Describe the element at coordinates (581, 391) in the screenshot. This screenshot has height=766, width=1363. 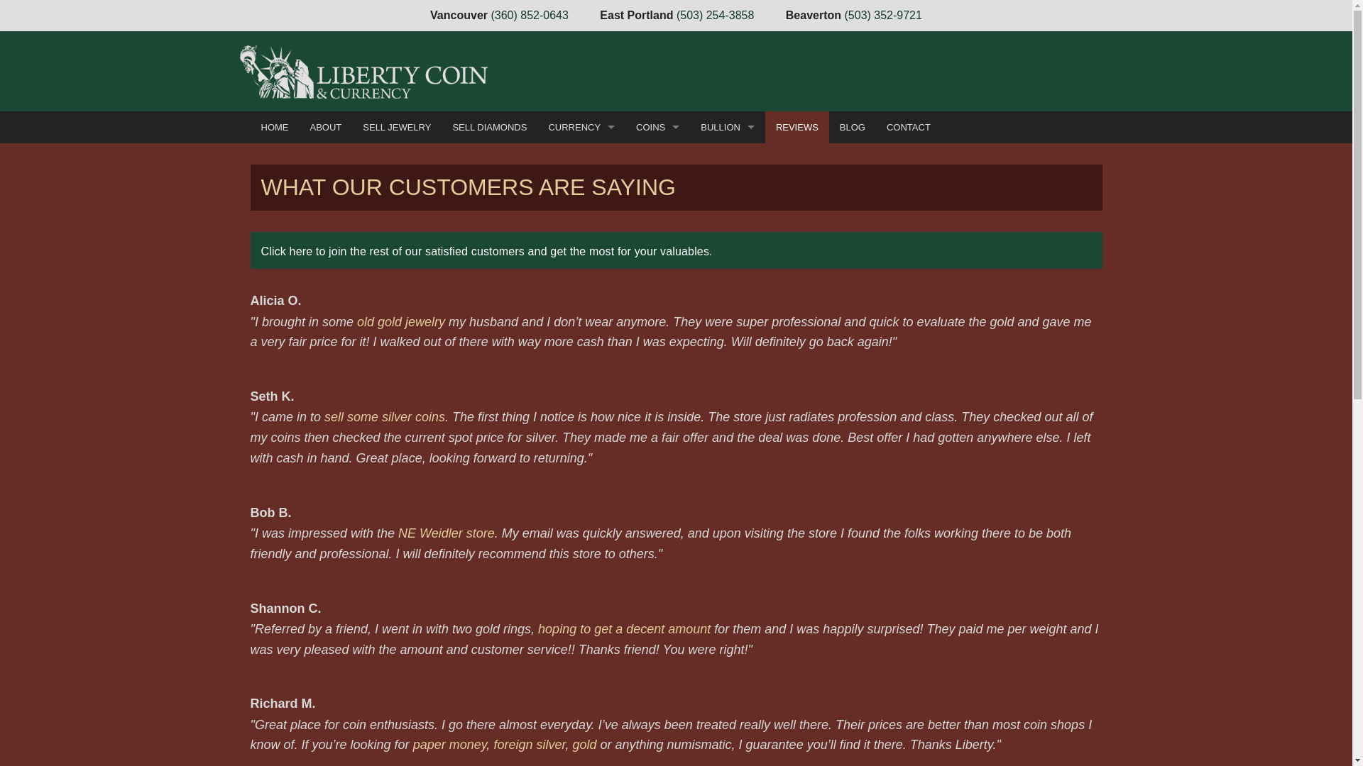
I see `FOREIGN CURRENCY` at that location.